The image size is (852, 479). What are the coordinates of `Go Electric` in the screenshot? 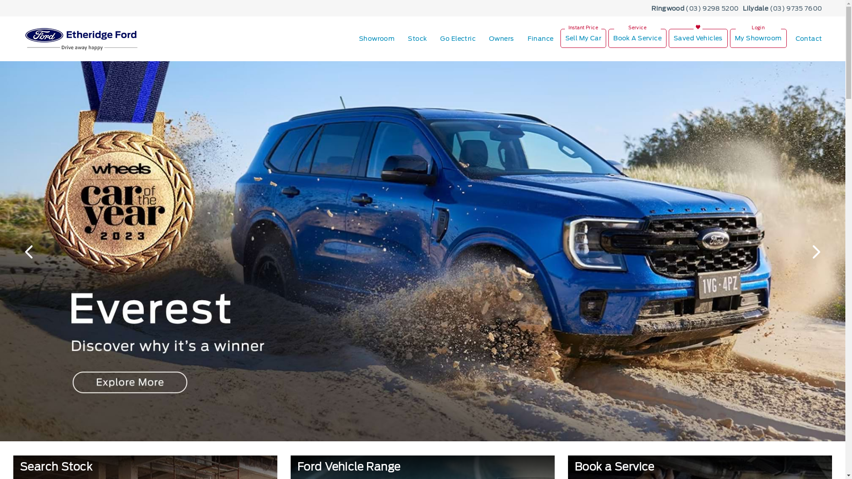 It's located at (458, 39).